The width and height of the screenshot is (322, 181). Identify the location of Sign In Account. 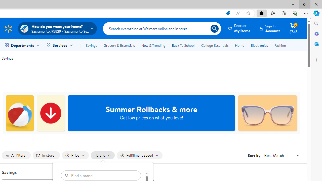
(270, 28).